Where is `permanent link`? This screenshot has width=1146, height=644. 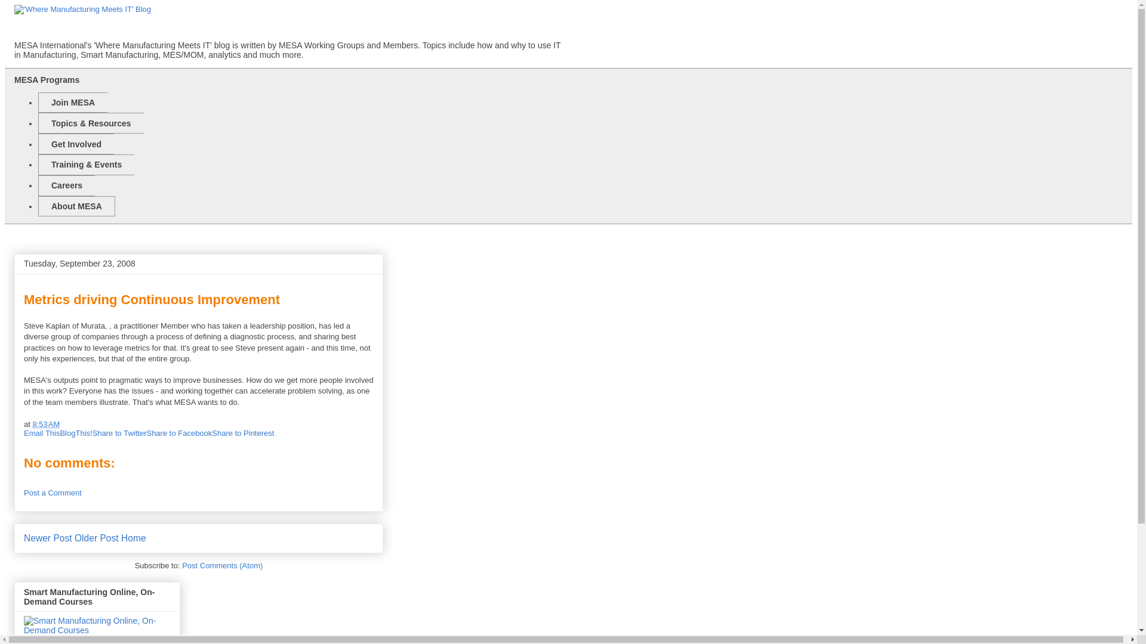
permanent link is located at coordinates (45, 425).